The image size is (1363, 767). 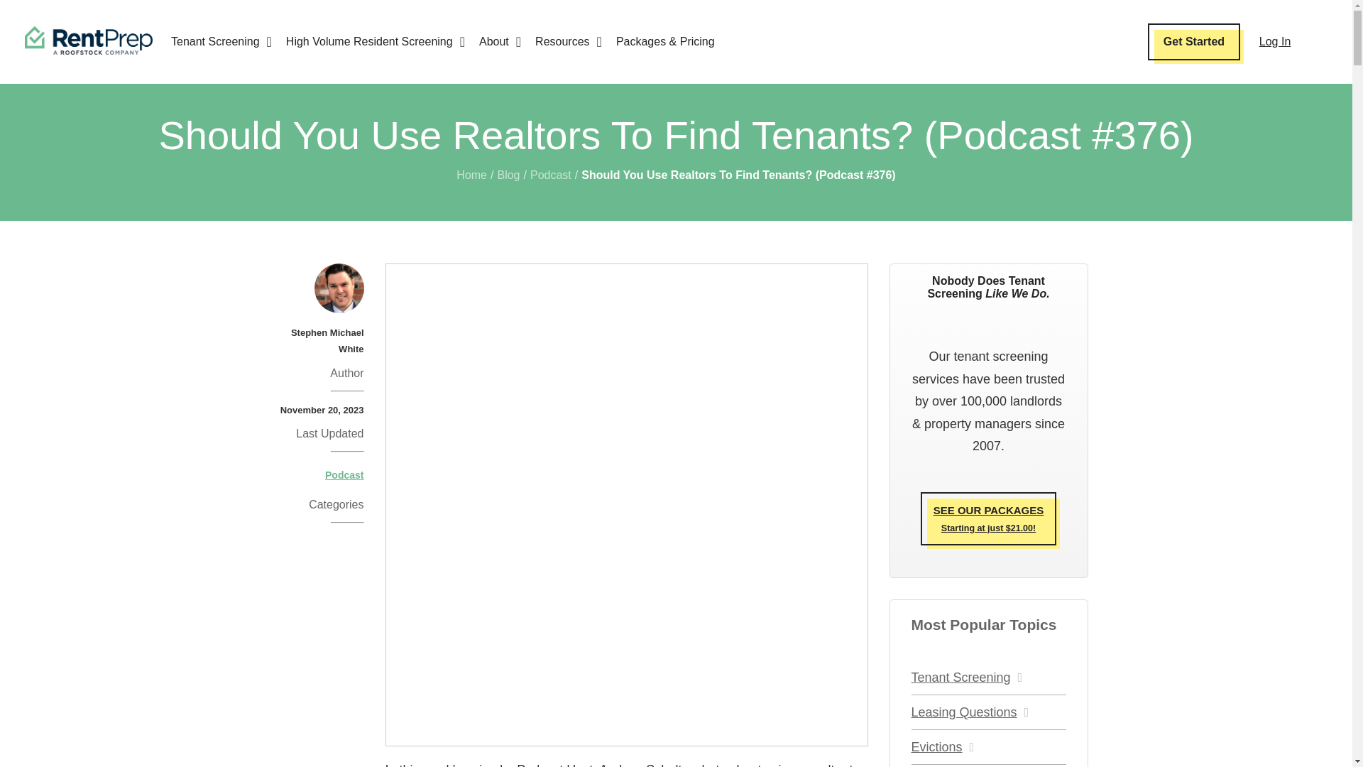 I want to click on Tenant Screening, so click(x=221, y=42).